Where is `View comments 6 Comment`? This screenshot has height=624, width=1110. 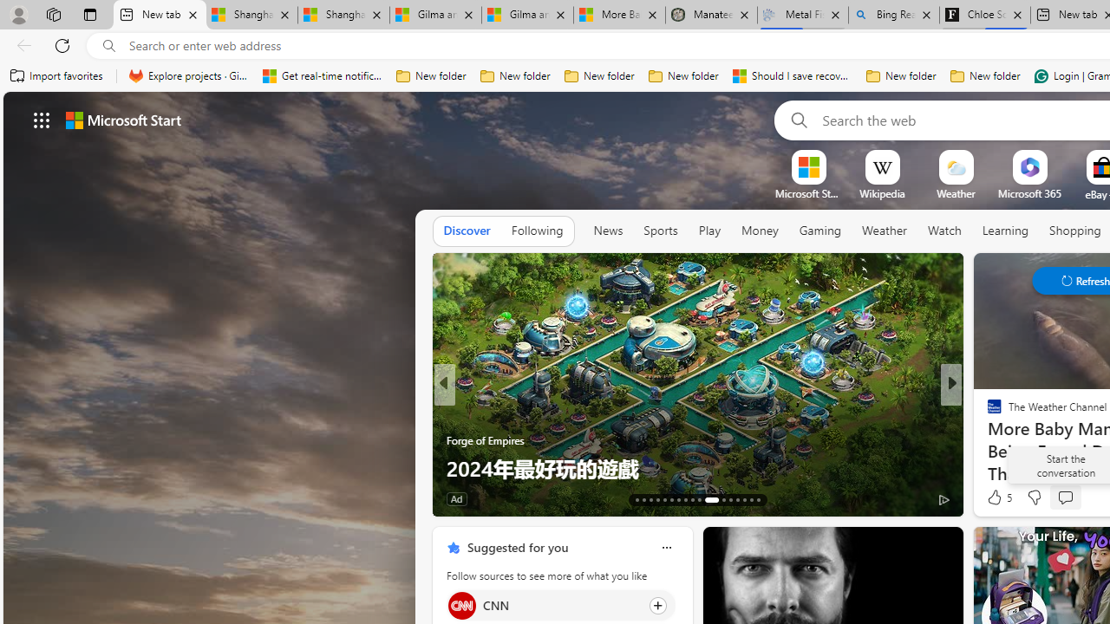 View comments 6 Comment is located at coordinates (1070, 499).